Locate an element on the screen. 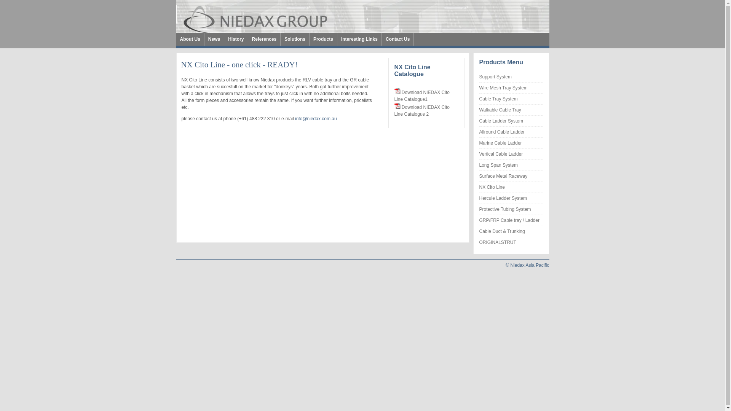 This screenshot has width=731, height=411. info@niedax.com.au is located at coordinates (316, 119).